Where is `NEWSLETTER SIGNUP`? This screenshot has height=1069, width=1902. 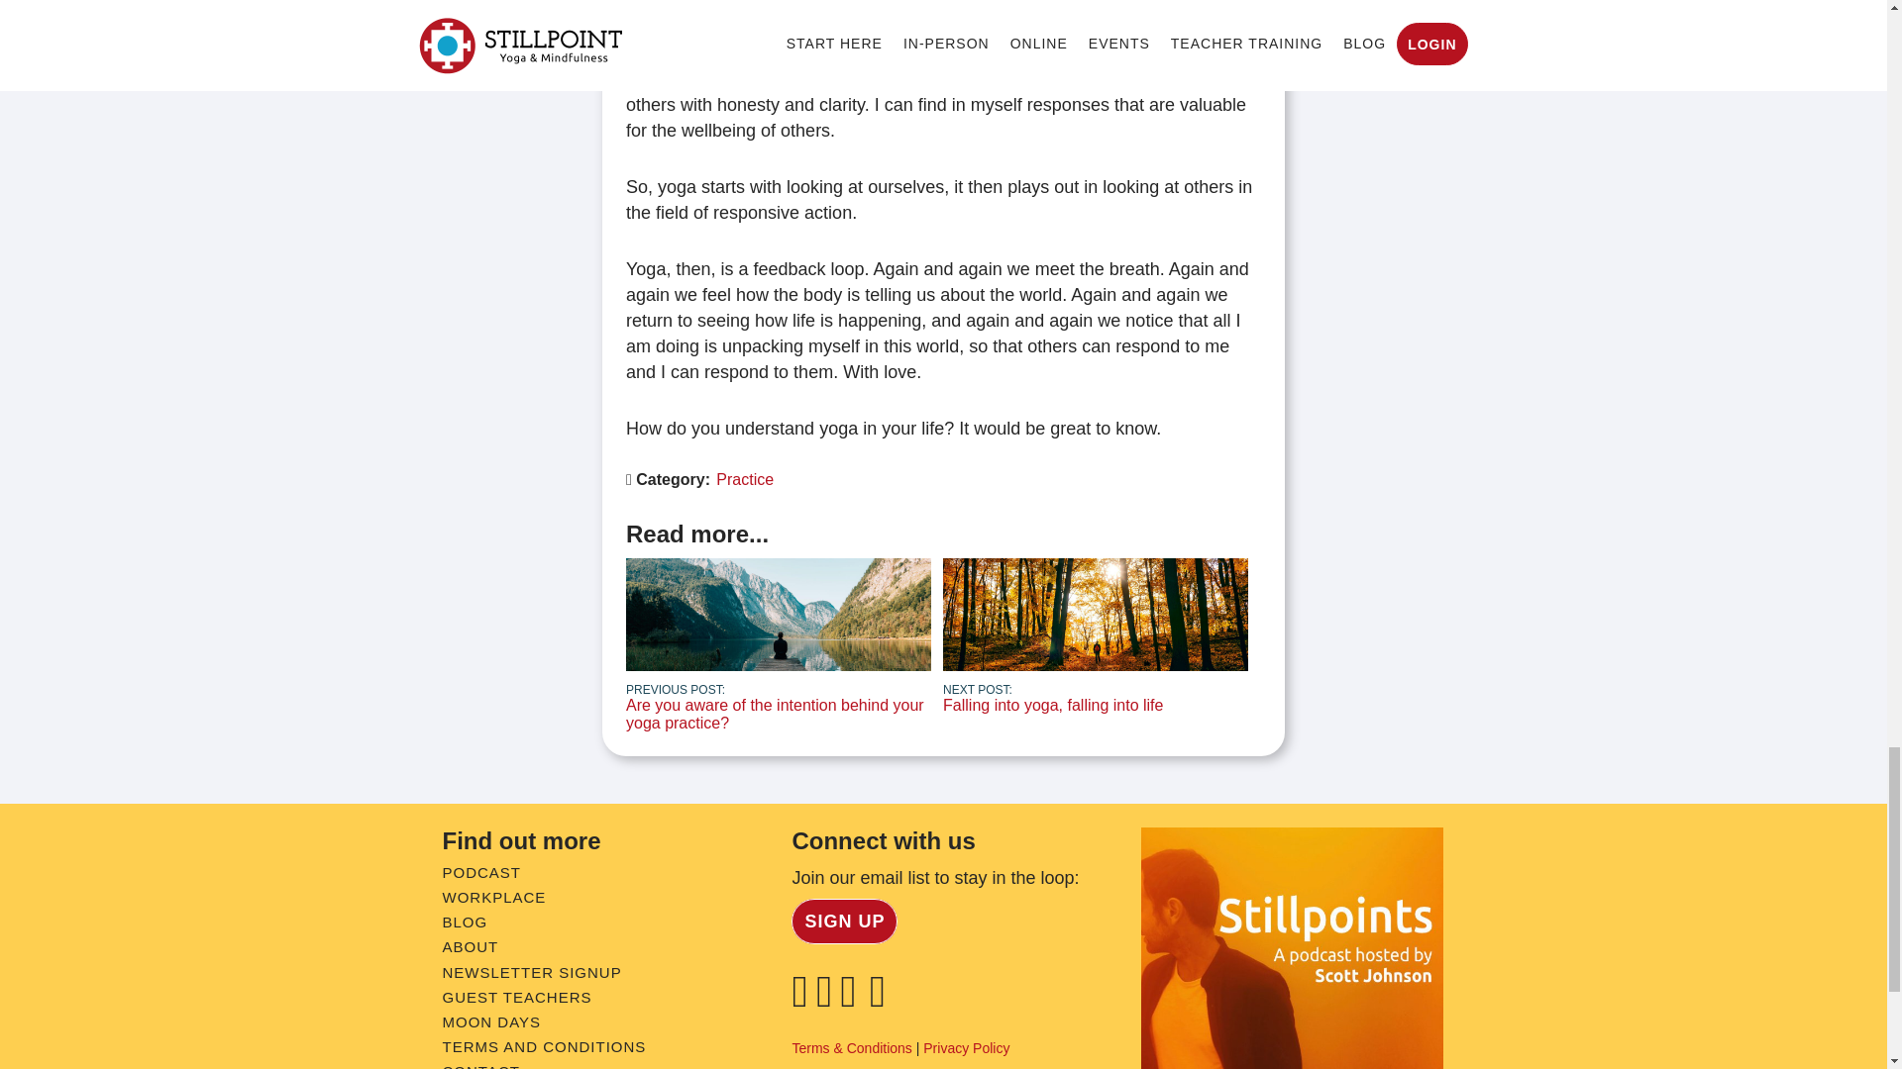
NEWSLETTER SIGNUP is located at coordinates (531, 972).